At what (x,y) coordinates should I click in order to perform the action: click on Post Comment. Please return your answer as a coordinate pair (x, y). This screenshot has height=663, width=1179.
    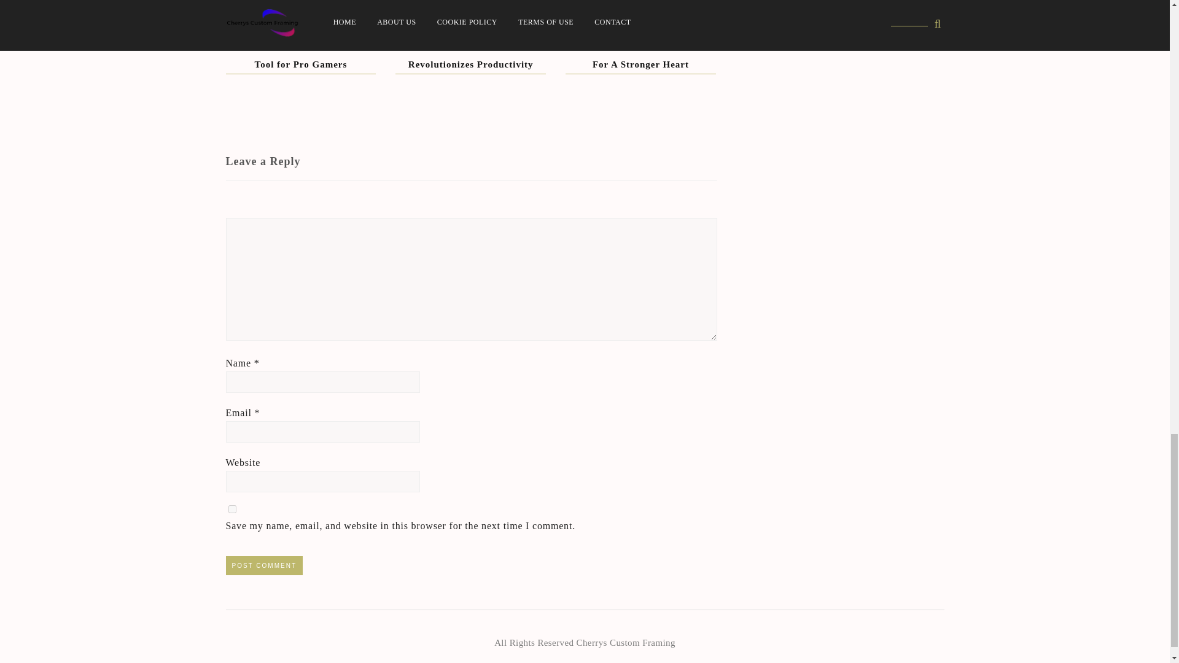
    Looking at the image, I should click on (264, 566).